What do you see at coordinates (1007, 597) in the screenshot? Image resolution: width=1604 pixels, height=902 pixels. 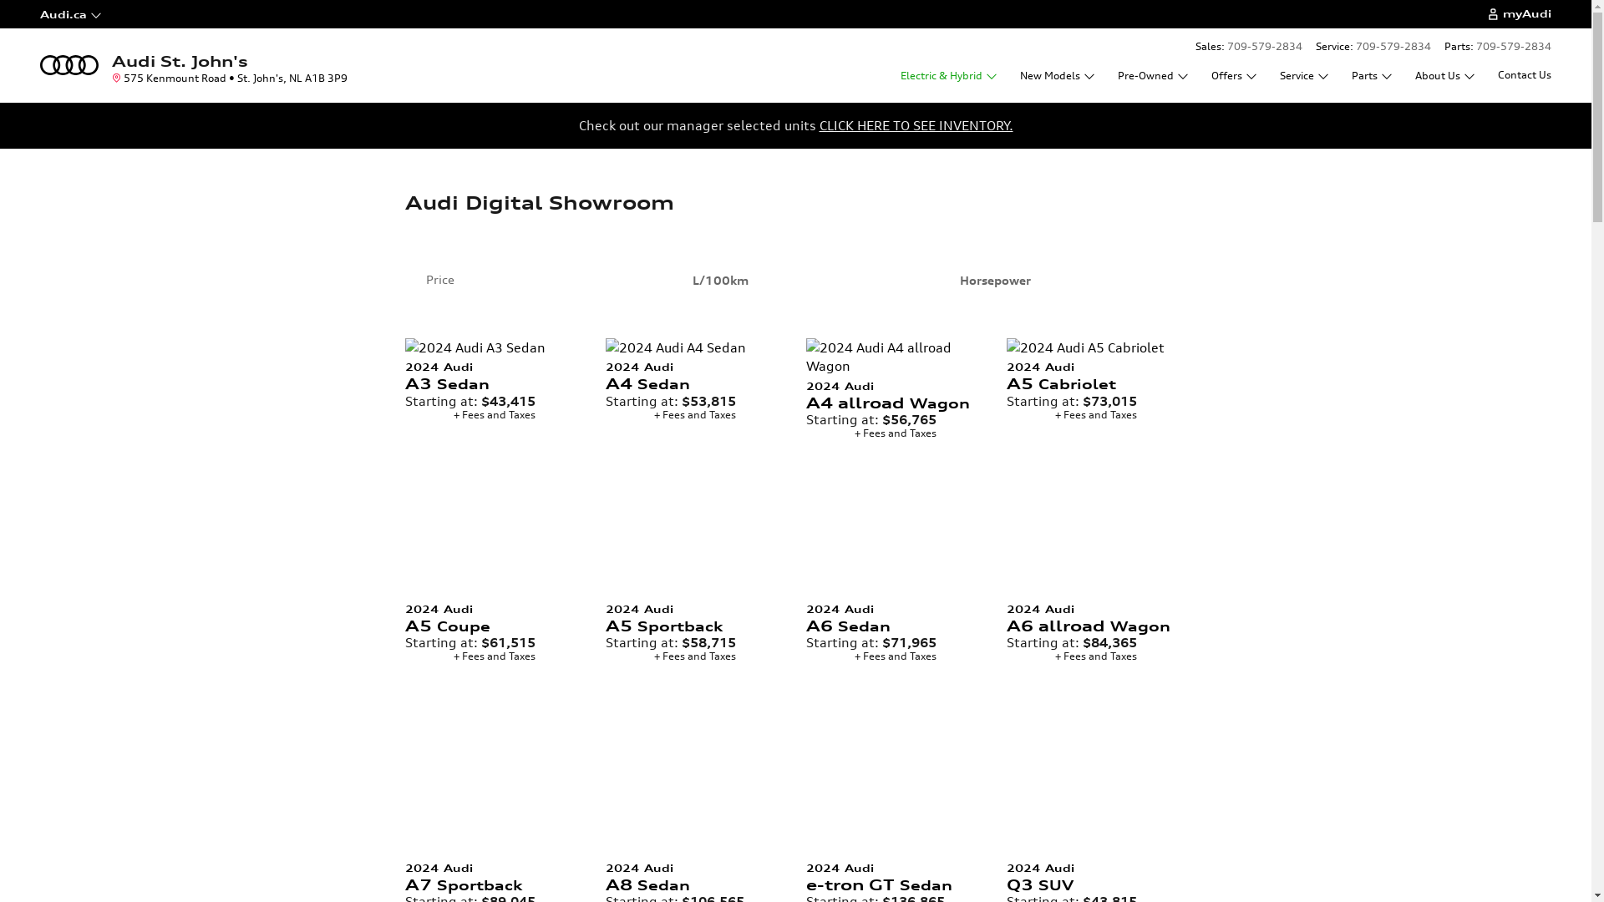 I see `2024 Audi A6 allroad Wagon ` at bounding box center [1007, 597].